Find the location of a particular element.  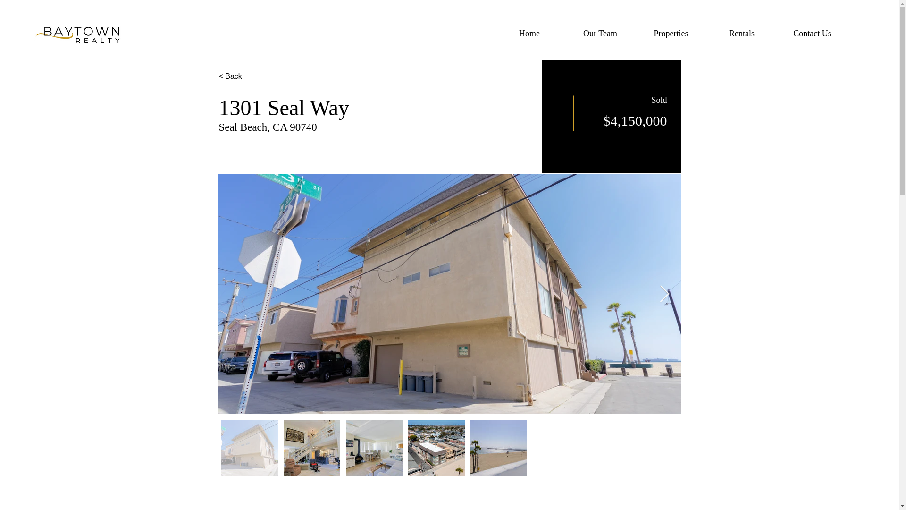

Home is located at coordinates (529, 33).